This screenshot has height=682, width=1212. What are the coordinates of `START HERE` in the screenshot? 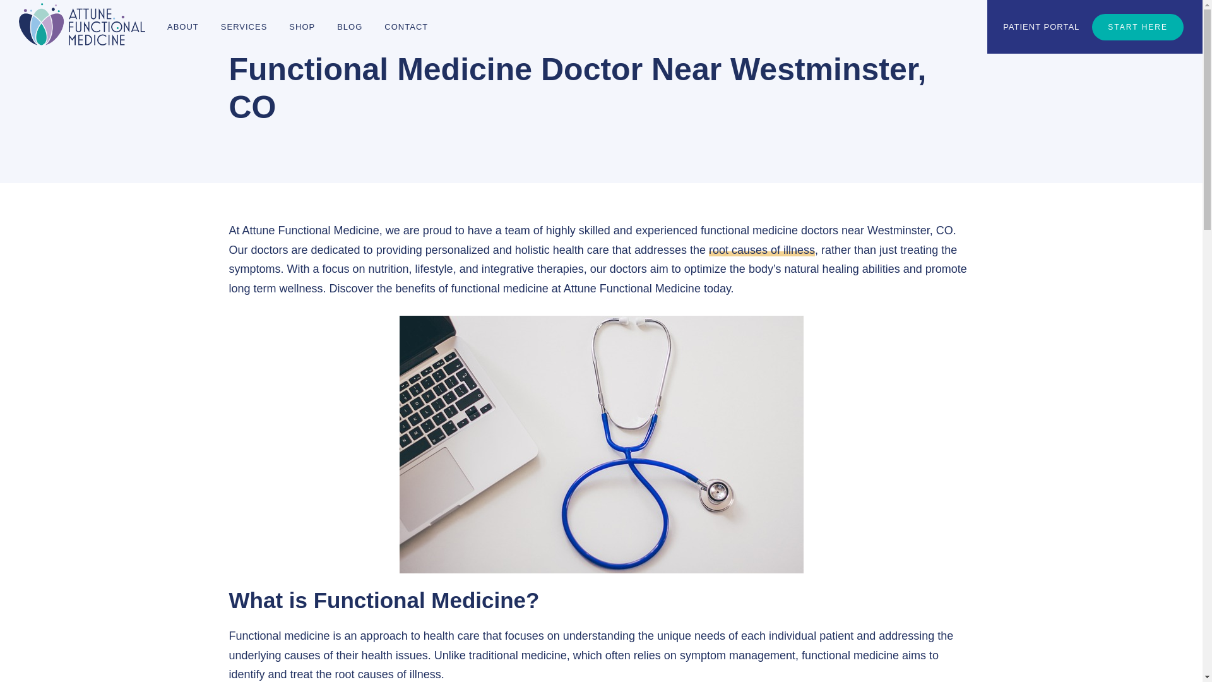 It's located at (1138, 27).